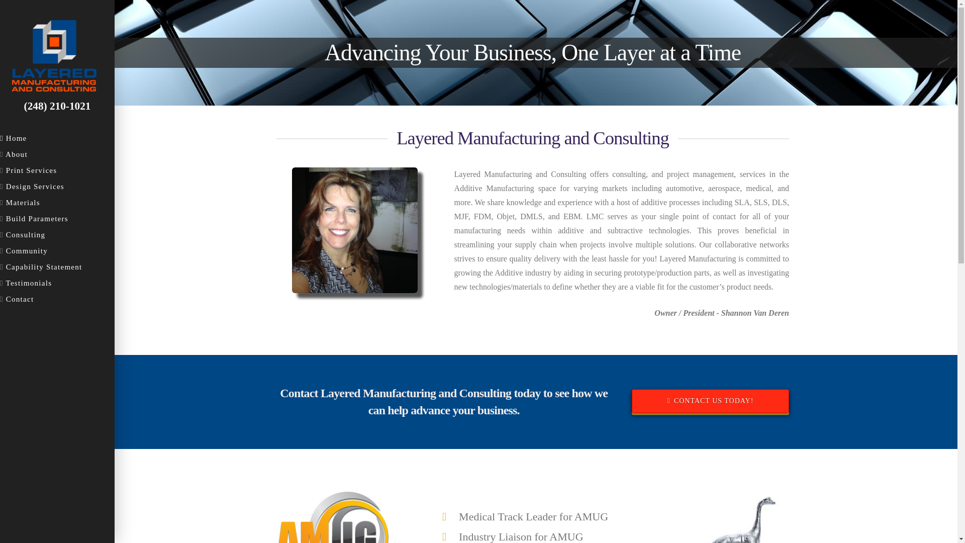 The image size is (965, 543). I want to click on Contact Layered Manufacturing and Consulting, so click(711, 401).